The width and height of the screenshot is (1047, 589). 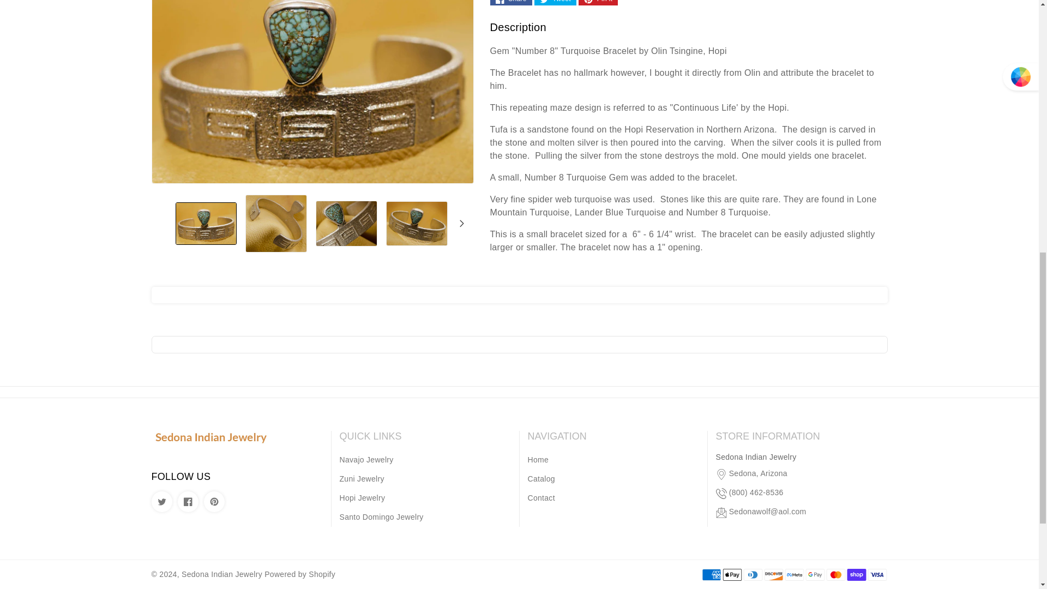 I want to click on American Express, so click(x=712, y=575).